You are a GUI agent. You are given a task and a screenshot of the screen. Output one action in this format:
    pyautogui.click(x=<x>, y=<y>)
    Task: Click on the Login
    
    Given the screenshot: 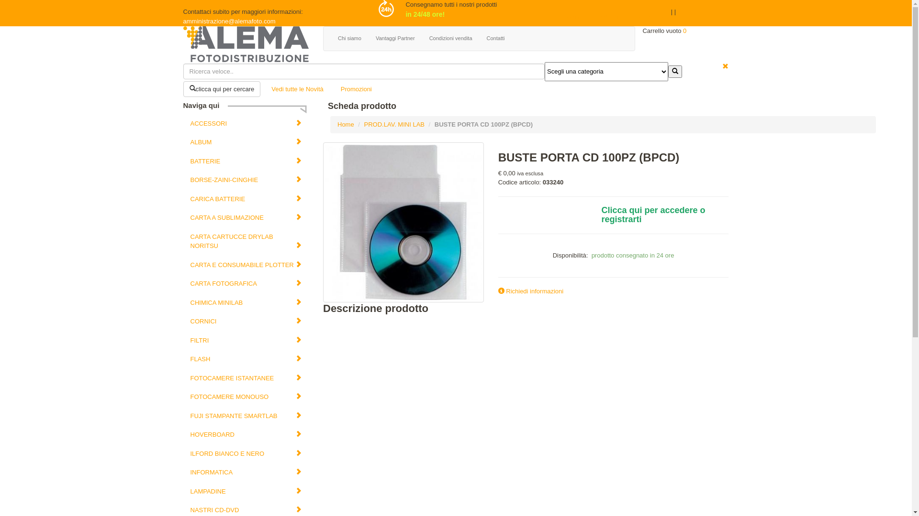 What is the action you would take?
    pyautogui.click(x=571, y=17)
    